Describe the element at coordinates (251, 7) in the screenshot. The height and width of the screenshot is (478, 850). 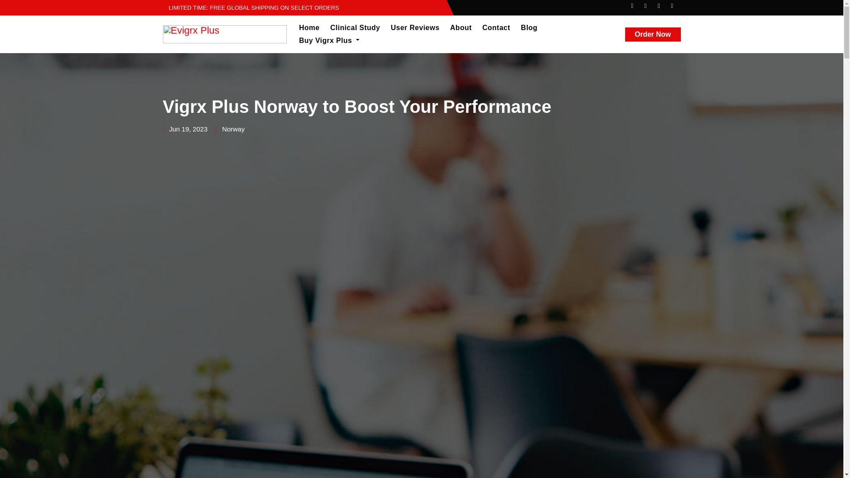
I see `LIMITED TIME: FREE GLOBAL SHIPPING ON SELECT ORDERS` at that location.